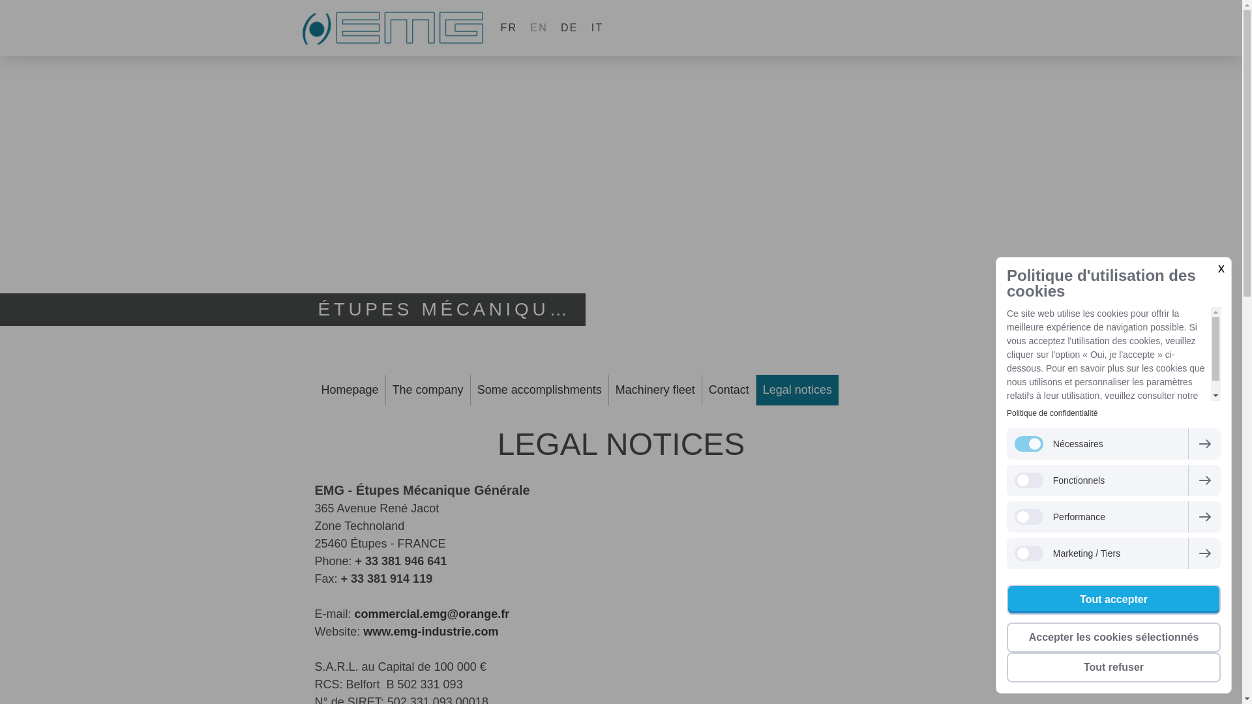 This screenshot has width=1252, height=704. What do you see at coordinates (539, 390) in the screenshot?
I see `Some accomplishments` at bounding box center [539, 390].